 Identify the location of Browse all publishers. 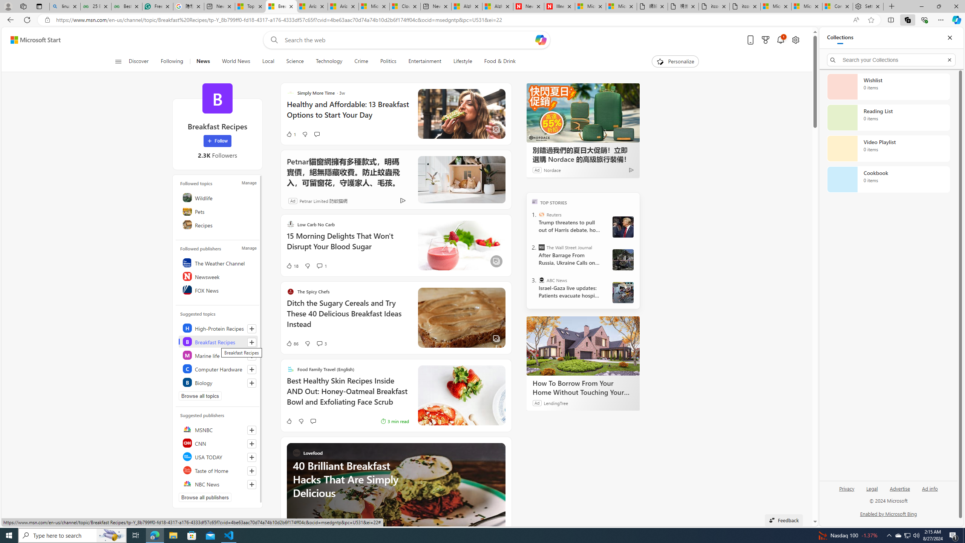
(205, 497).